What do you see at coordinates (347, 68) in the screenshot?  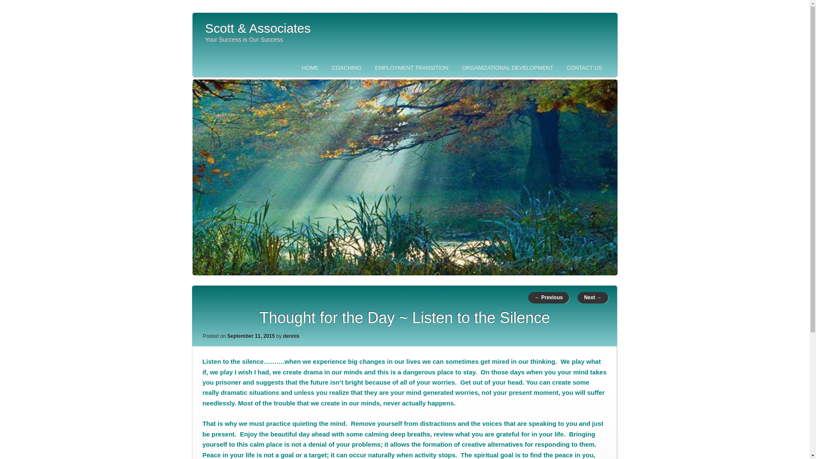 I see `COACHING` at bounding box center [347, 68].